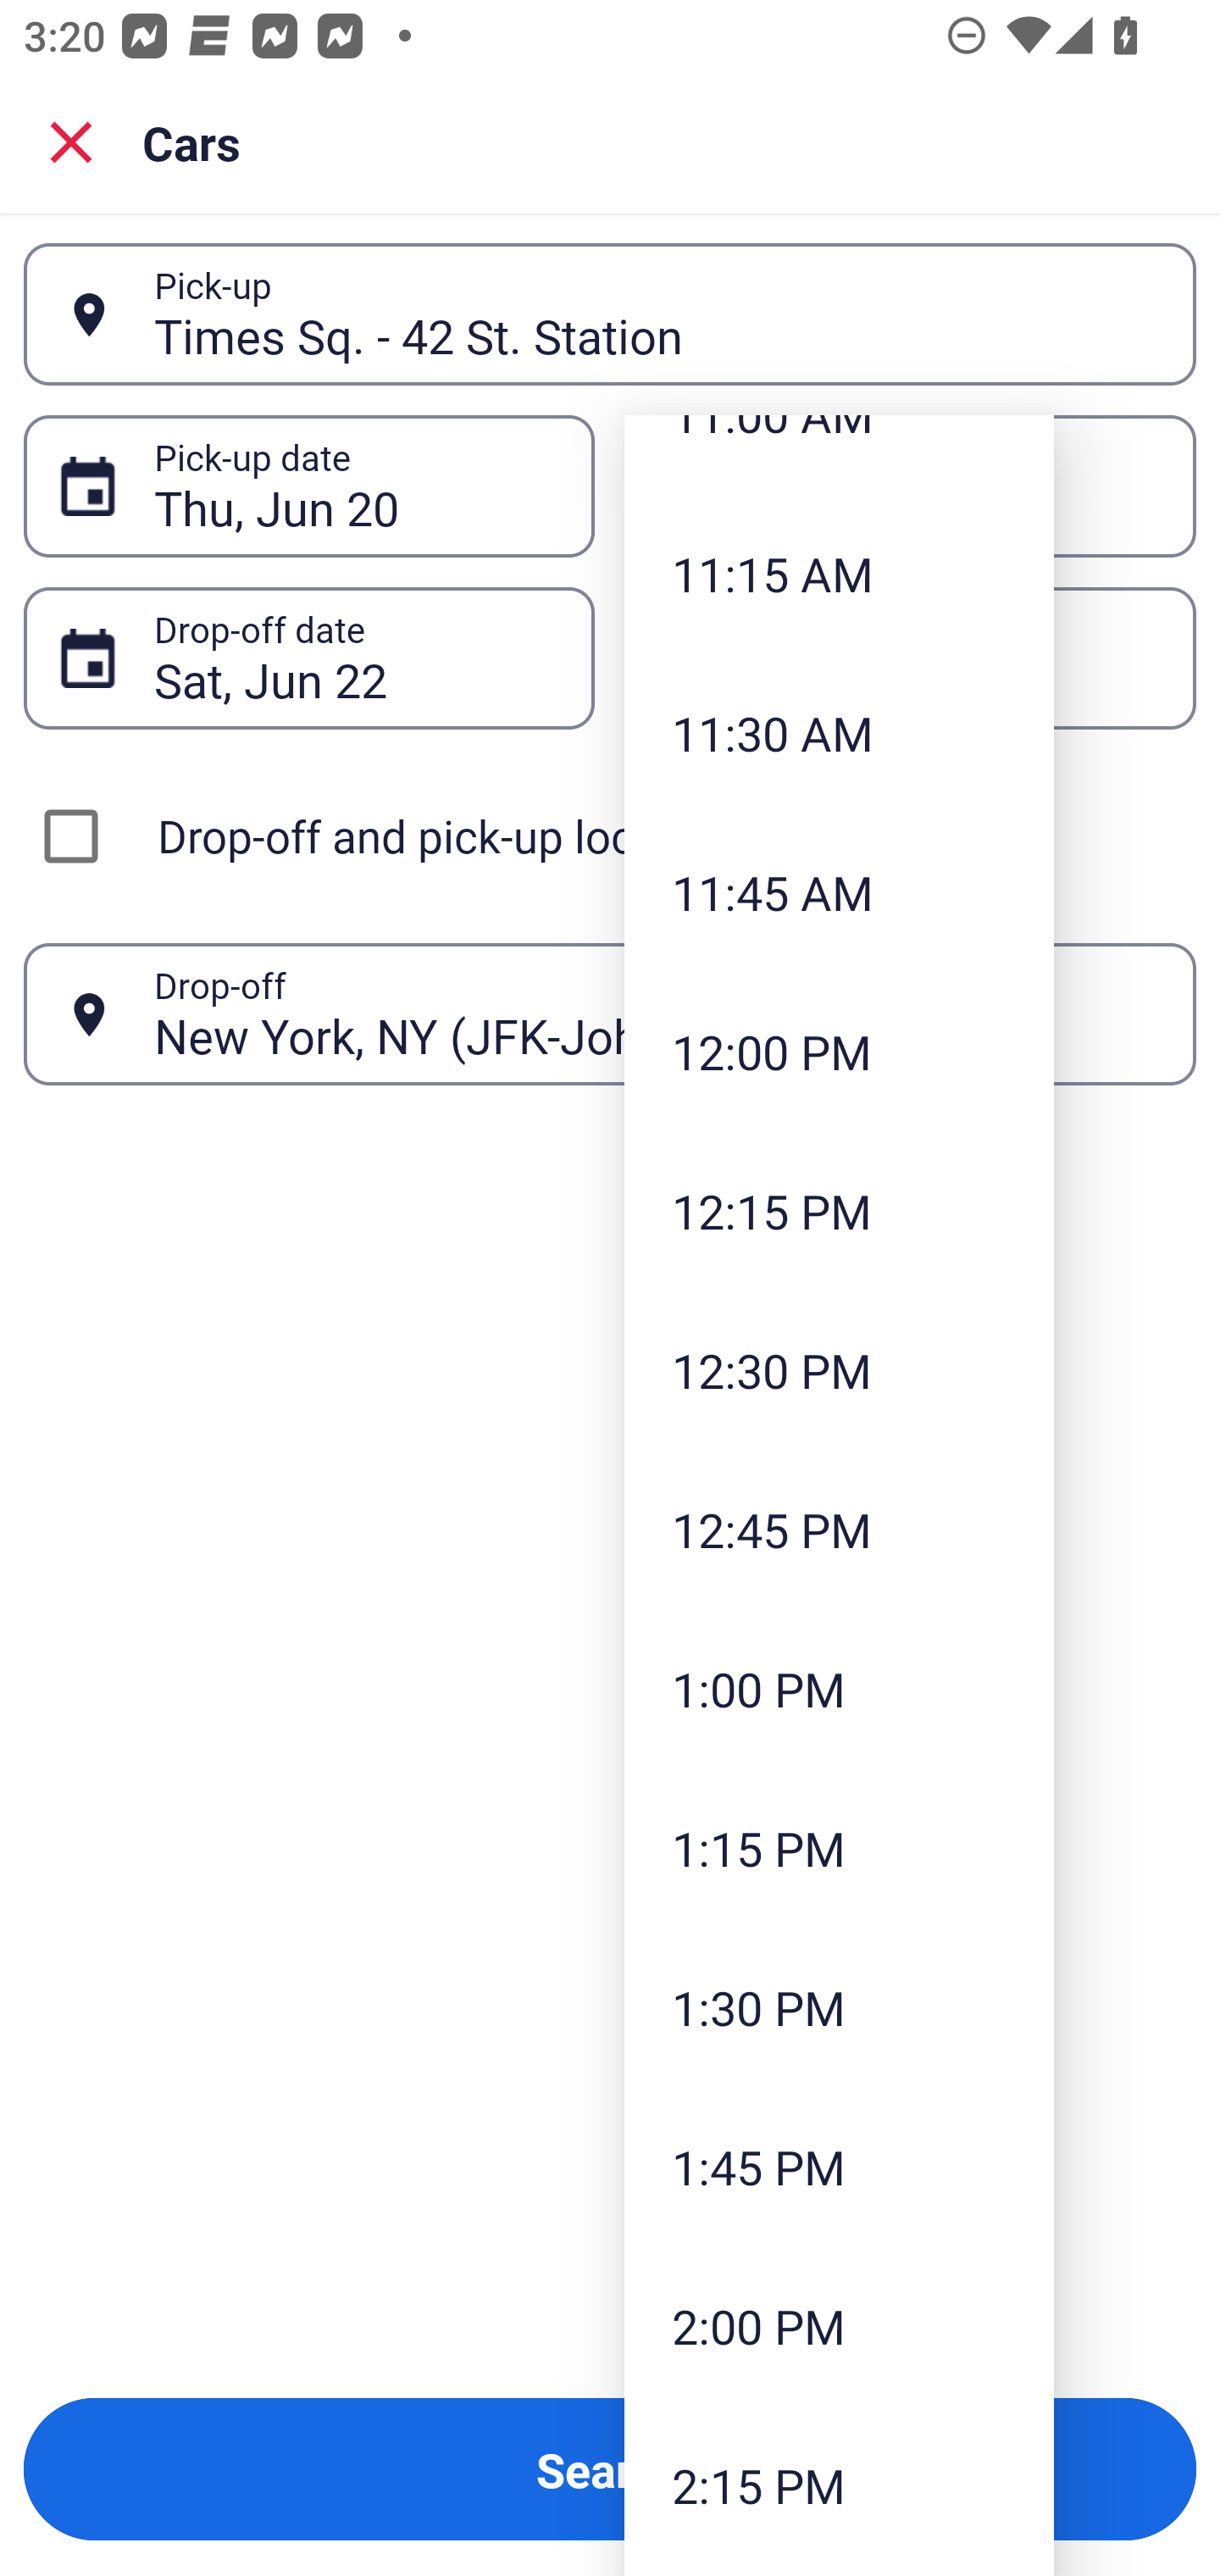  I want to click on 12:15 PM, so click(839, 1210).